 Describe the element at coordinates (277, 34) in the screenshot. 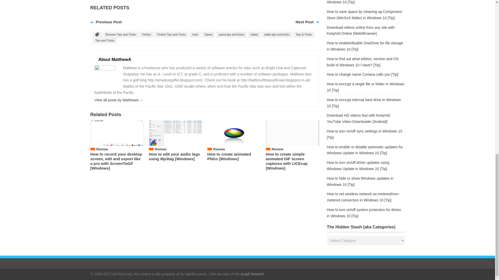

I see `safari tips and tricks` at that location.